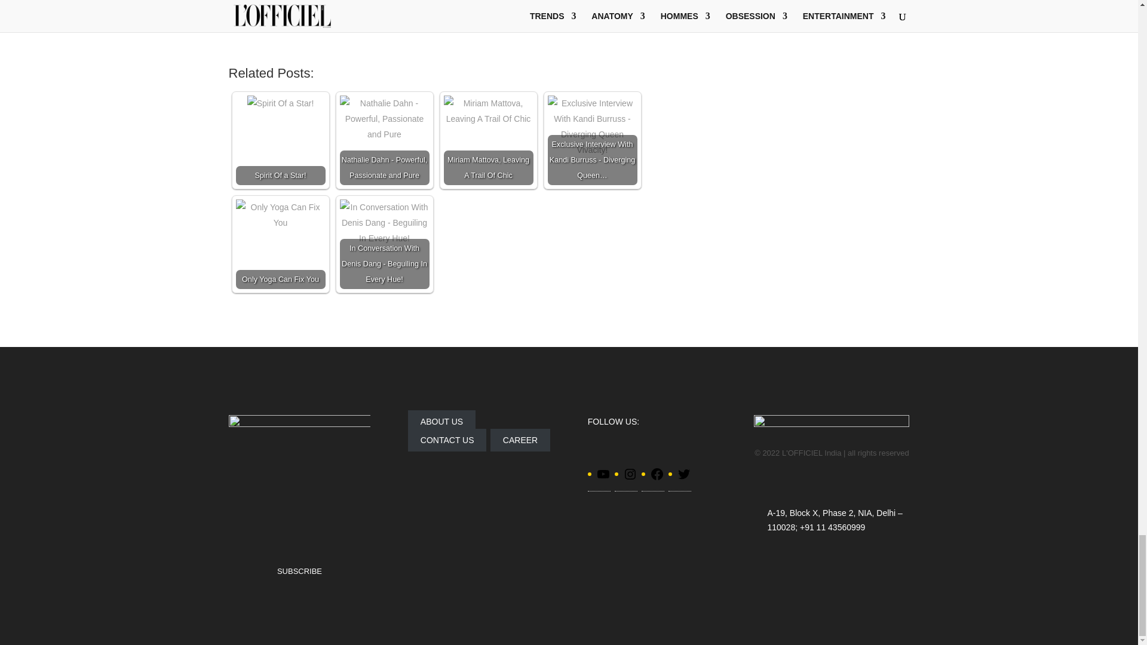  Describe the element at coordinates (384, 118) in the screenshot. I see `Nathalie Dahn - Powerful, Passionate and Pure` at that location.